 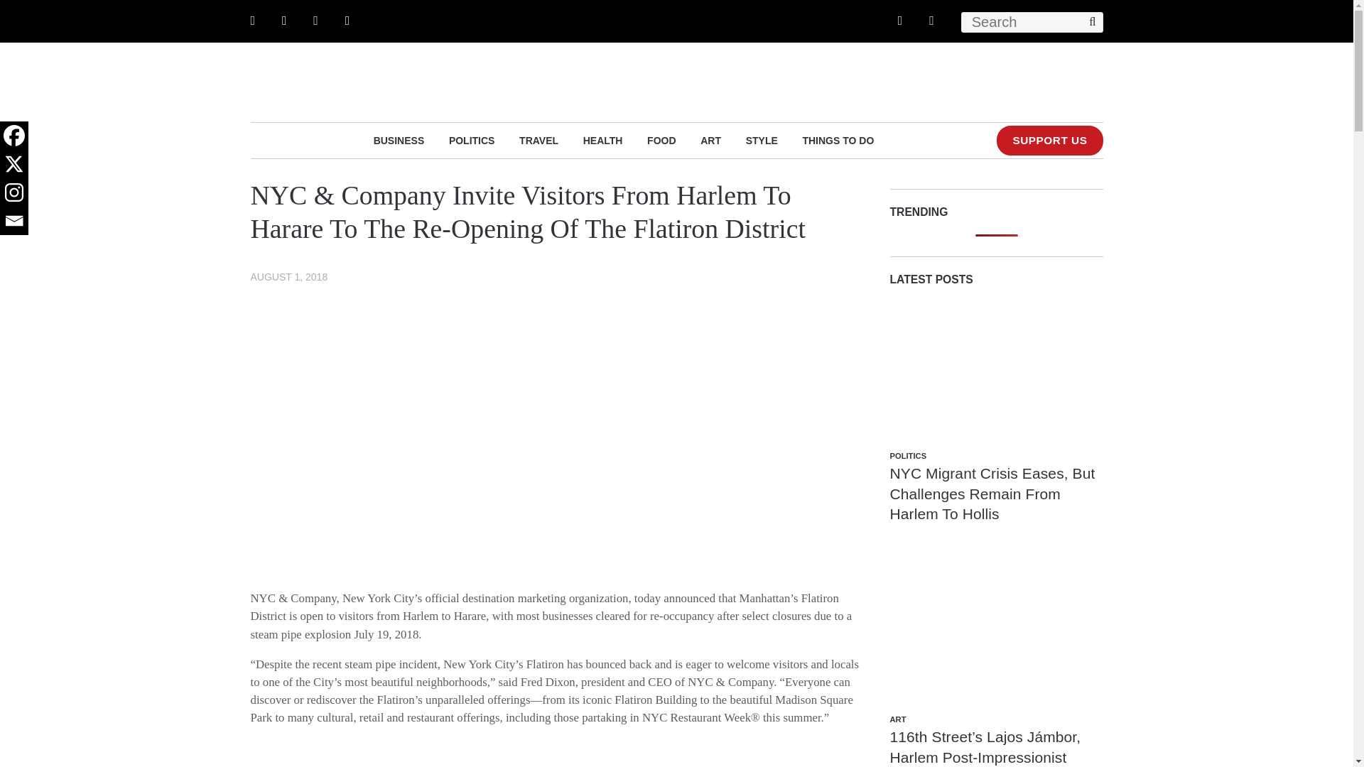 What do you see at coordinates (14, 135) in the screenshot?
I see `Facebook` at bounding box center [14, 135].